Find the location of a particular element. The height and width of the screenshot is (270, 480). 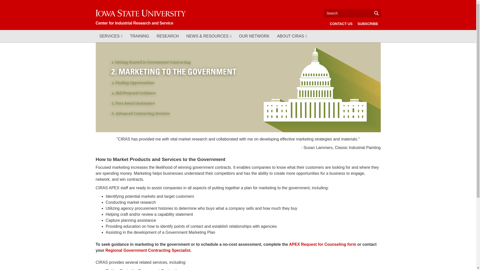

Search is located at coordinates (352, 13).